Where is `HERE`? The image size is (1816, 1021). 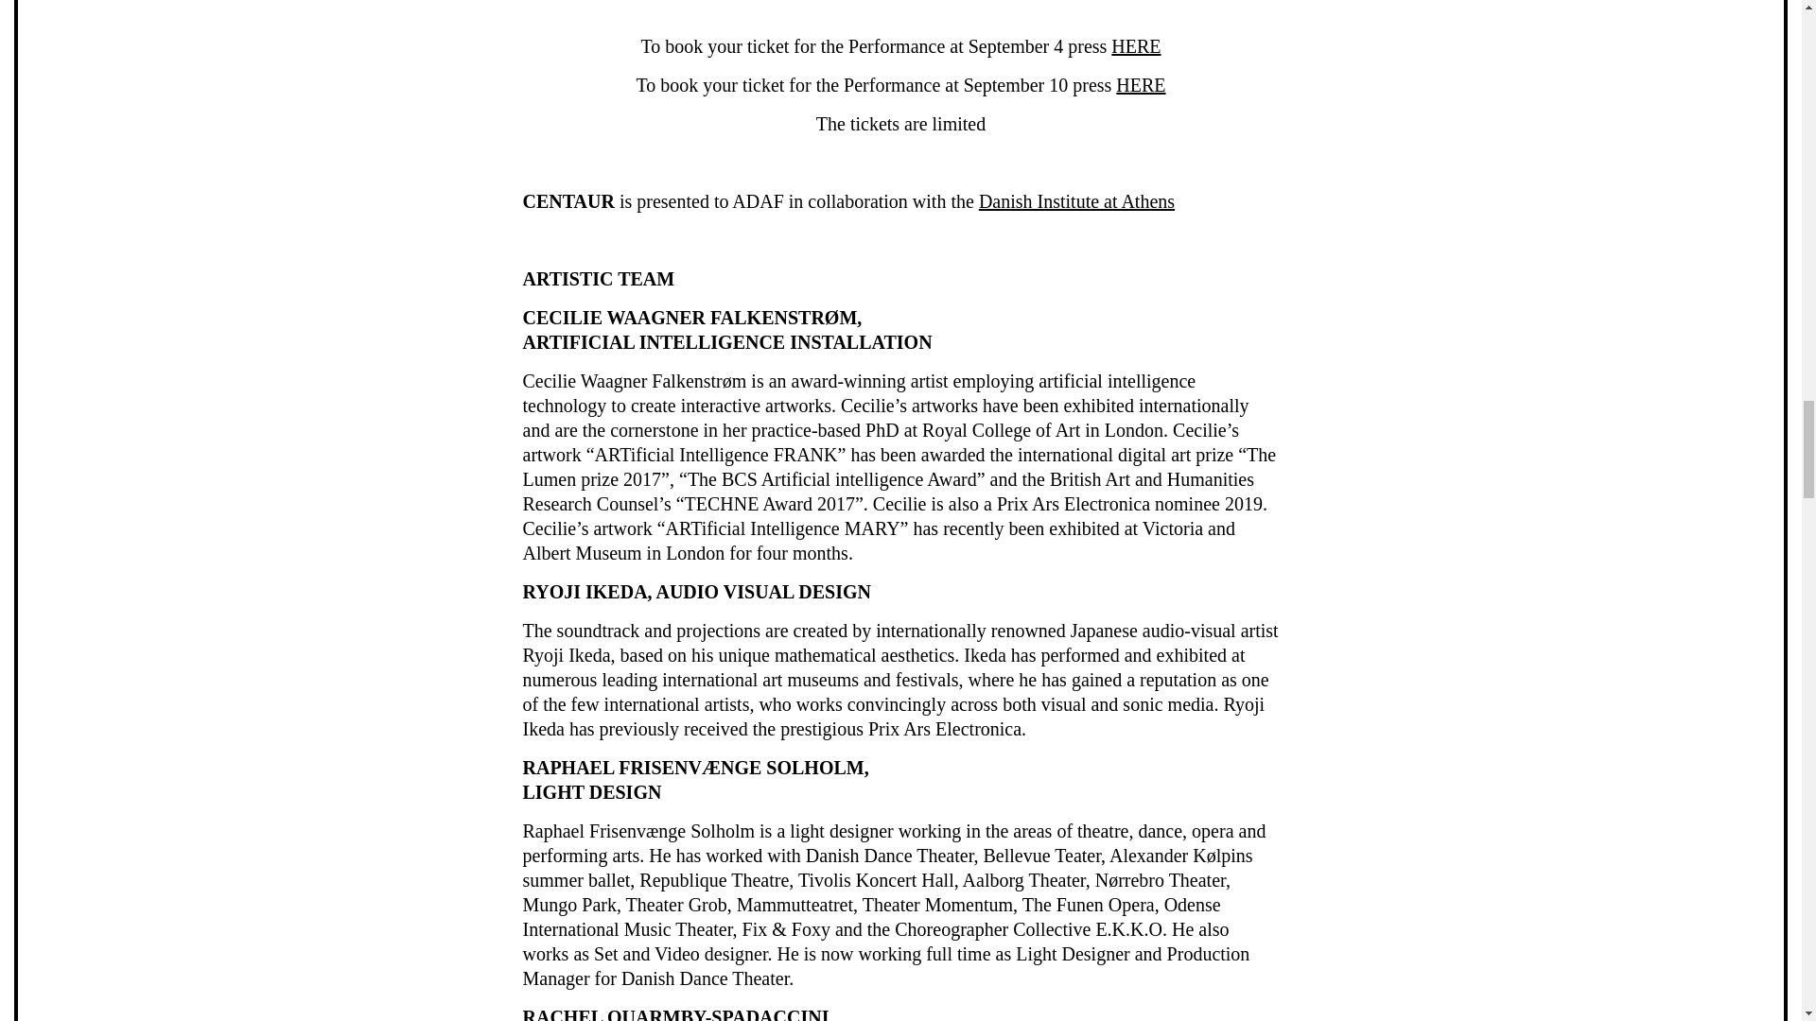
HERE is located at coordinates (1141, 85).